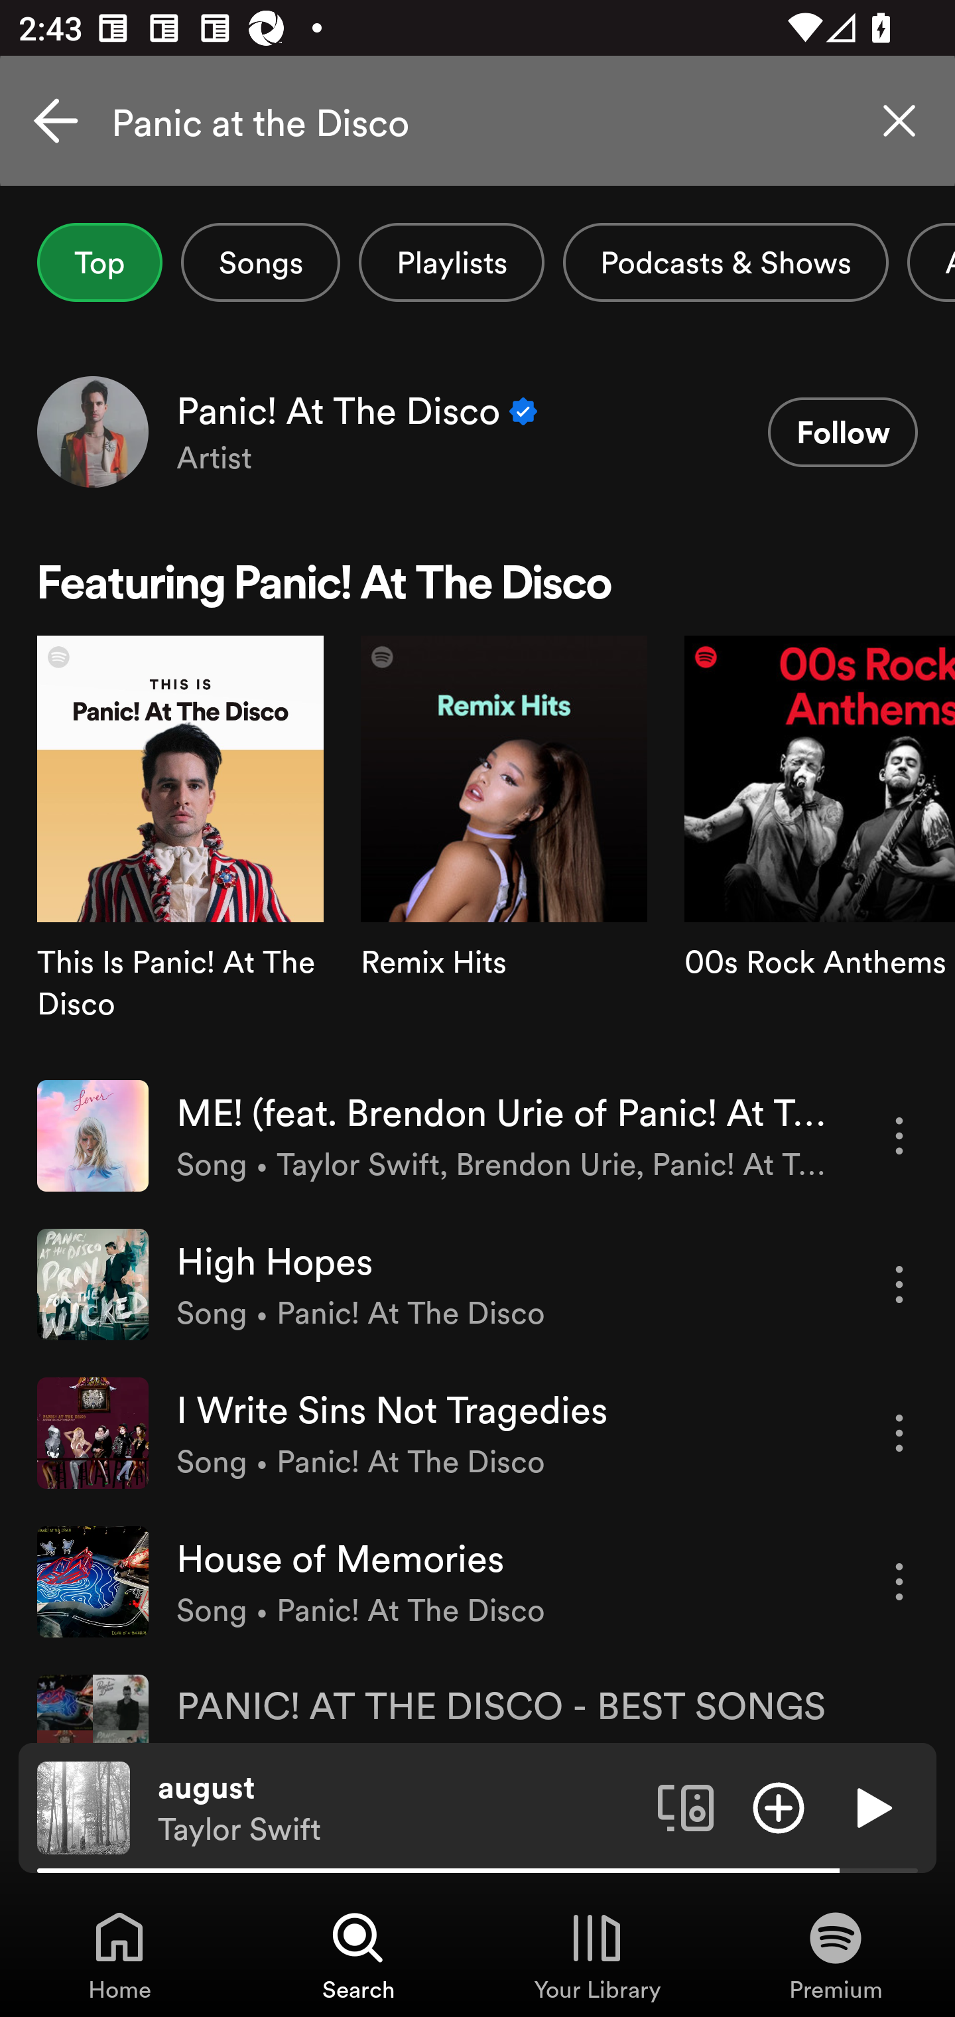 The width and height of the screenshot is (955, 2017). Describe the element at coordinates (358, 1955) in the screenshot. I see `Search, Tab 2 of 4 Search Search` at that location.